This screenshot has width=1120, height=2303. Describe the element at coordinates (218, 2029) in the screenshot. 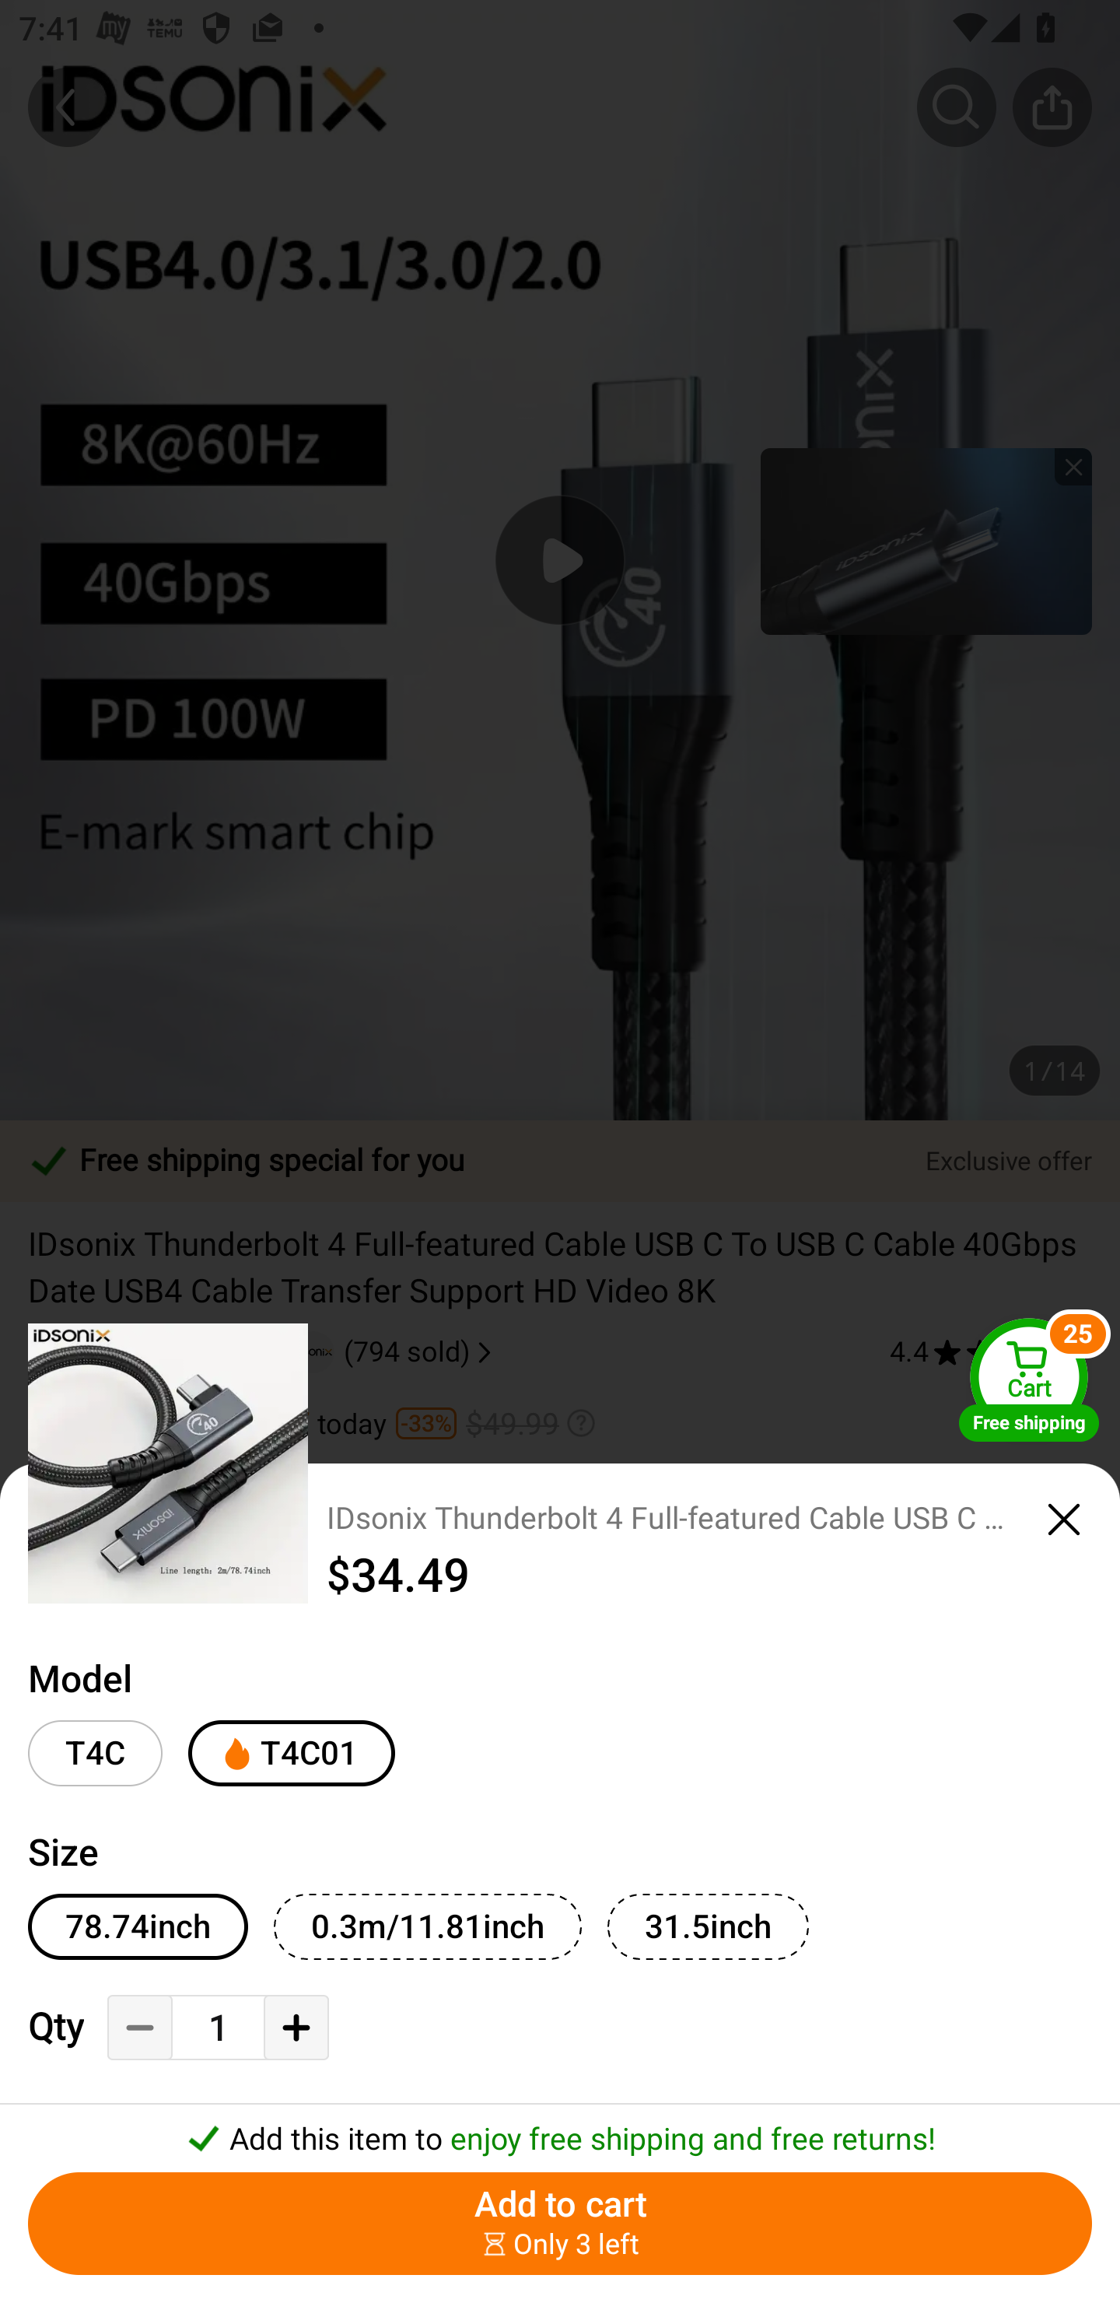

I see `1` at that location.